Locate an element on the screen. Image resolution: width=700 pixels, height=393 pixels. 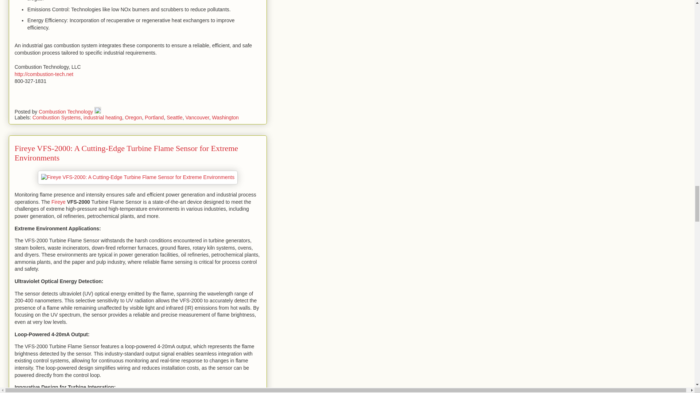
author profile is located at coordinates (66, 112).